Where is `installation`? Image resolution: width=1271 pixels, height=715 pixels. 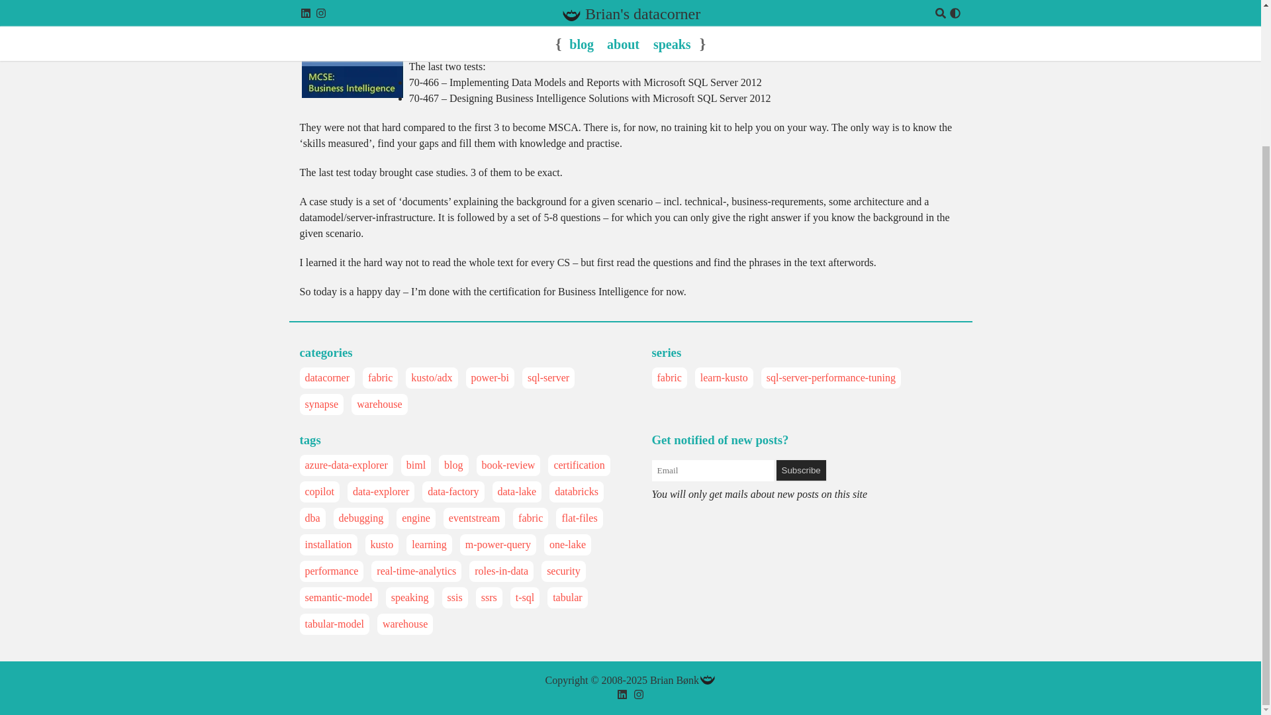 installation is located at coordinates (328, 544).